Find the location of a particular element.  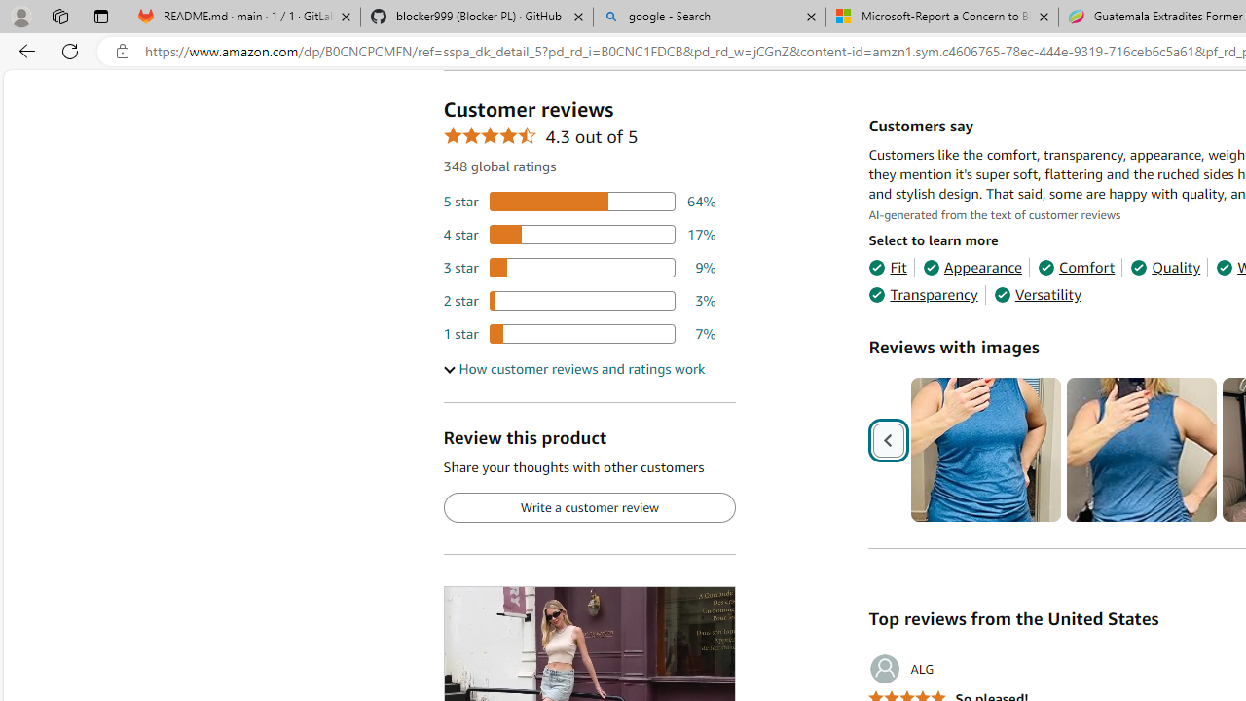

Write a customer review is located at coordinates (589, 508).